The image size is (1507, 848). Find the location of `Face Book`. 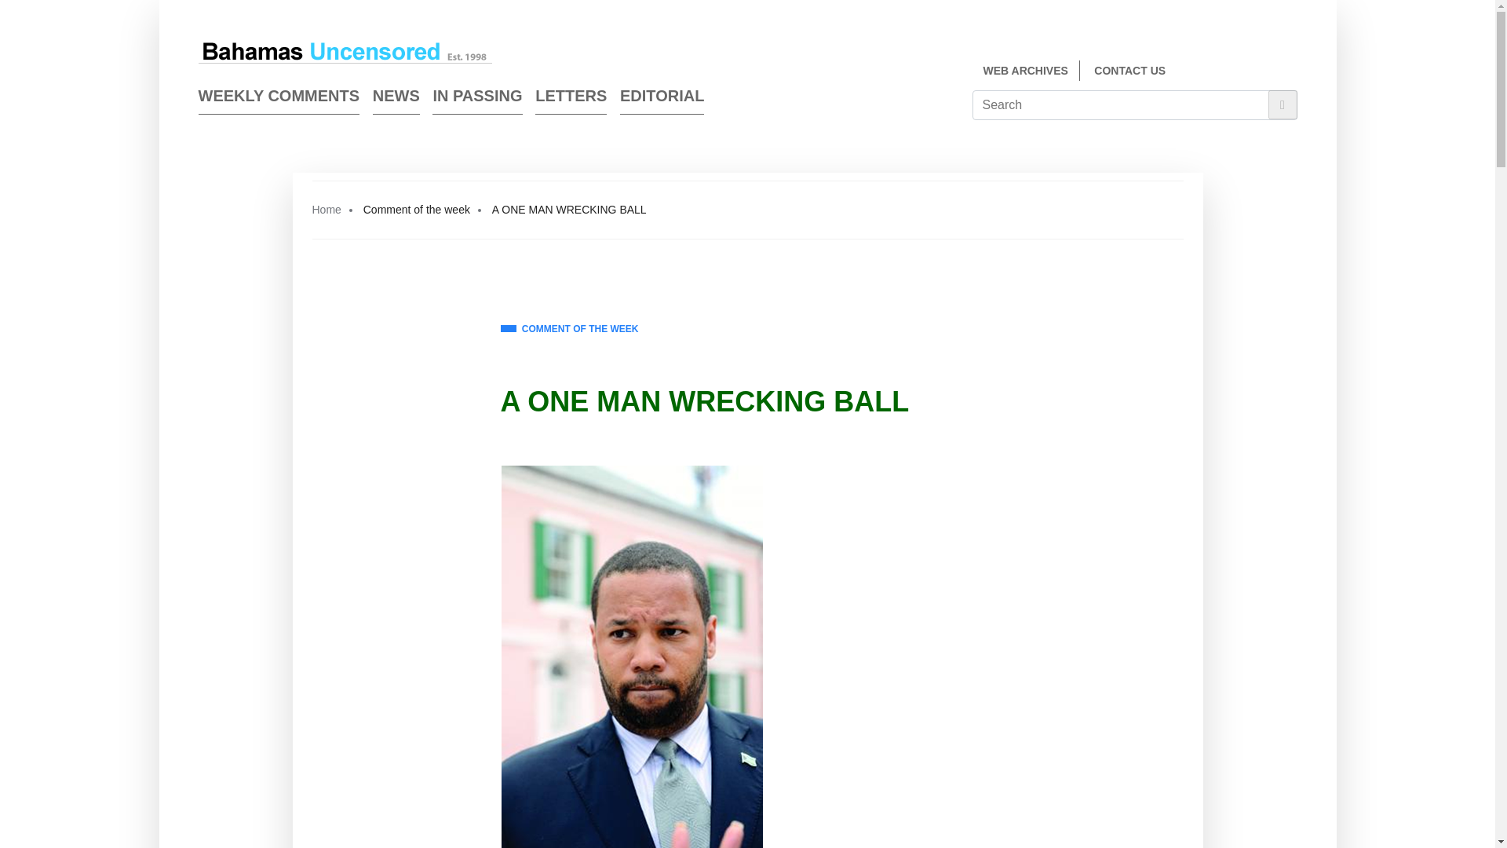

Face Book is located at coordinates (1262, 72).